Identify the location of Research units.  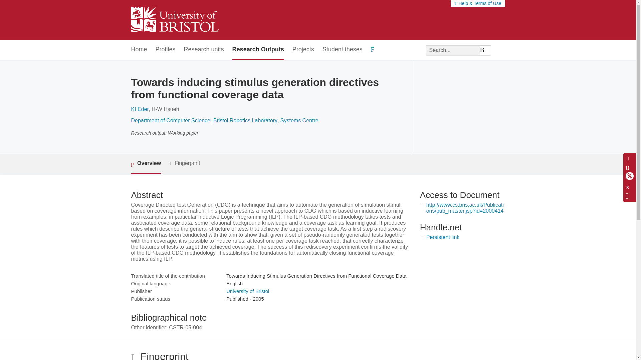
(204, 50).